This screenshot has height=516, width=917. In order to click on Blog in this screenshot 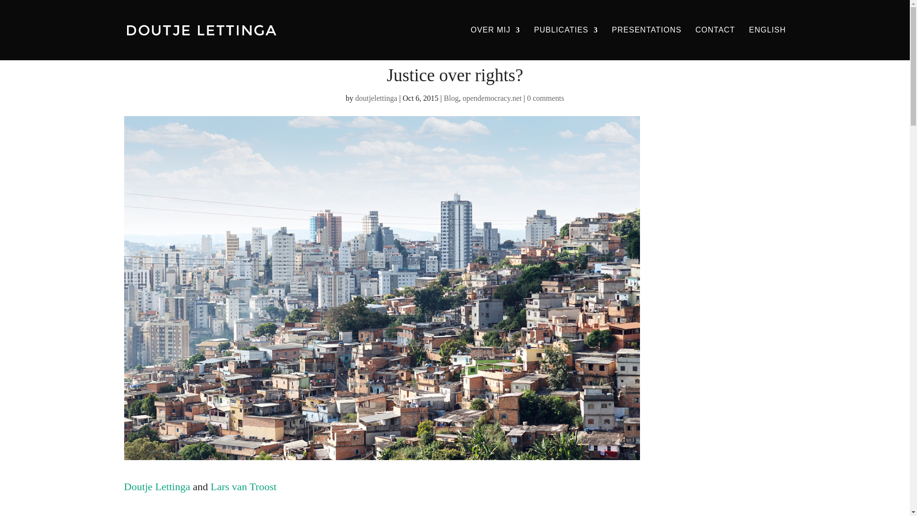, I will do `click(451, 97)`.